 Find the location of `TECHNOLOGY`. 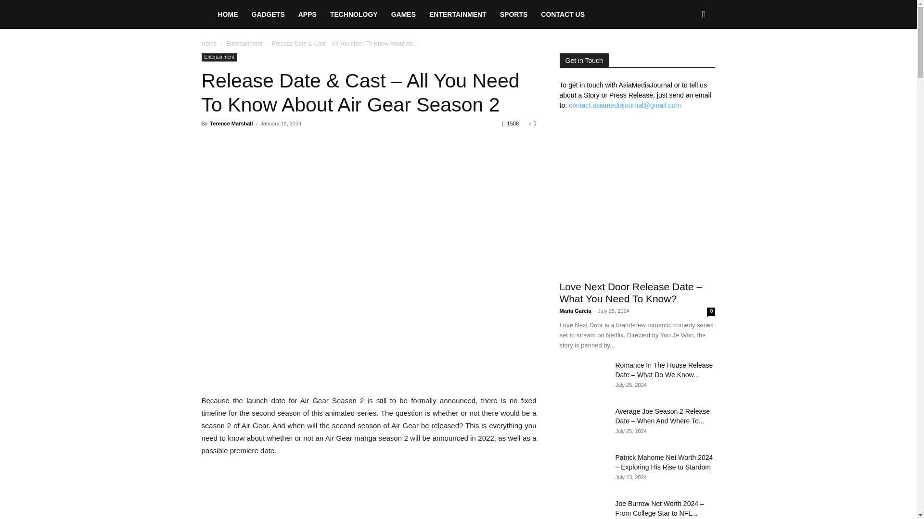

TECHNOLOGY is located at coordinates (354, 14).